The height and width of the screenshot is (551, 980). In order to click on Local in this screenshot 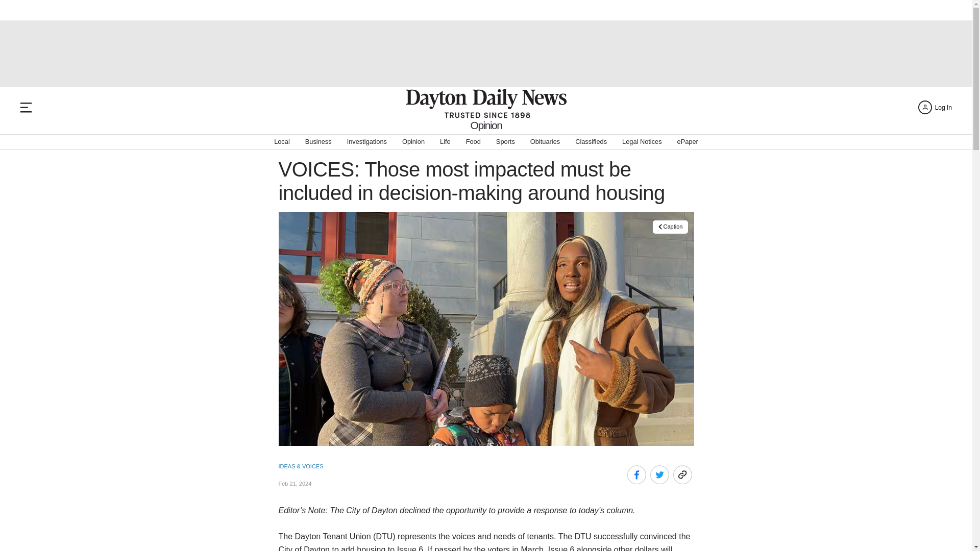, I will do `click(282, 142)`.